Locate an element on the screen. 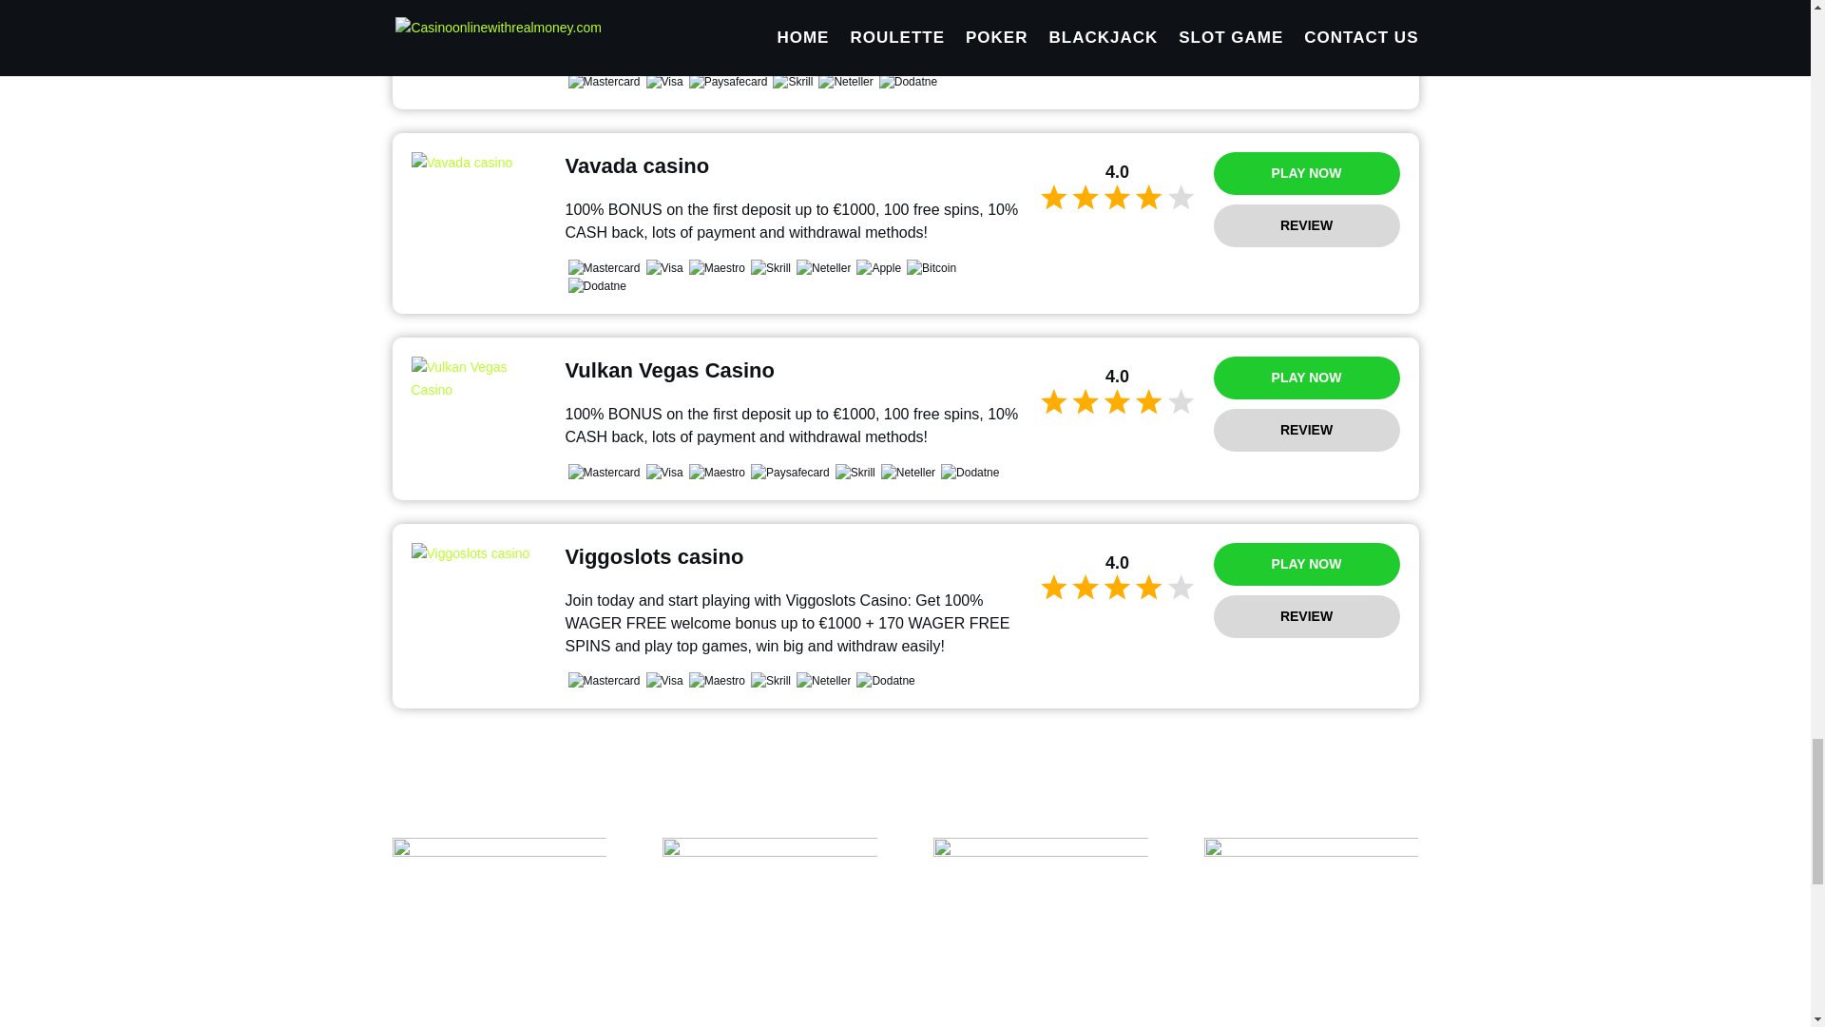 The image size is (1825, 1027). REVIEW is located at coordinates (1306, 430).